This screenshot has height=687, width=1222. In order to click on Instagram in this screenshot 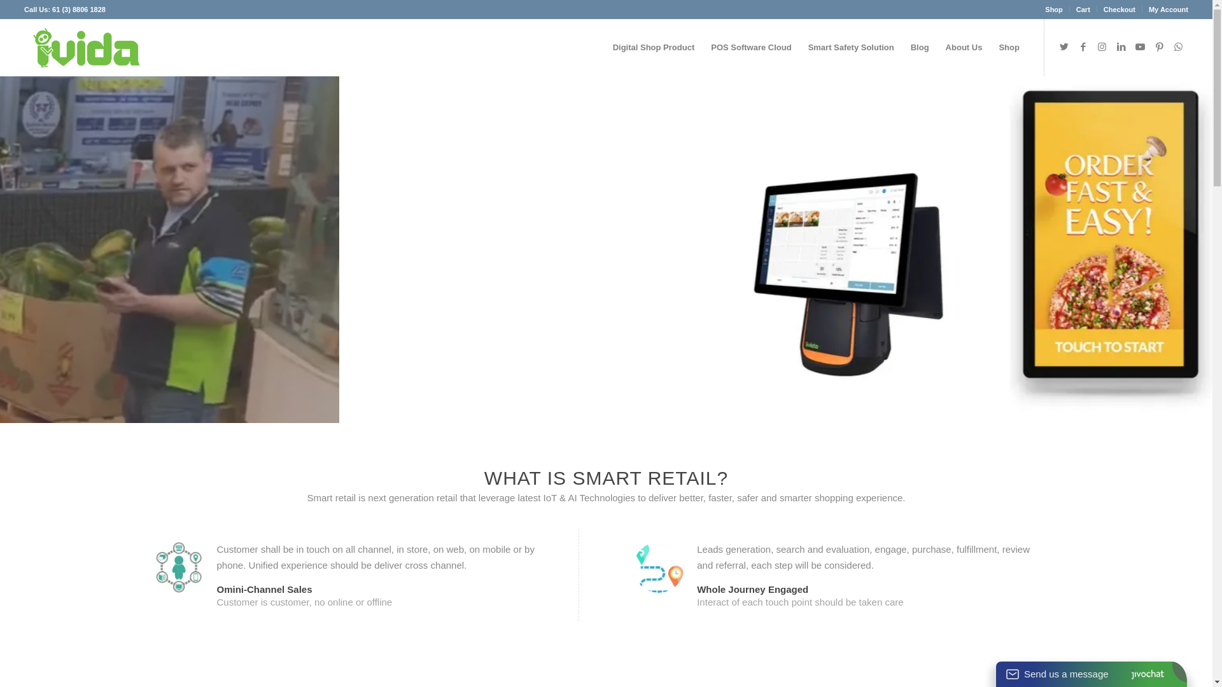, I will do `click(1102, 47)`.